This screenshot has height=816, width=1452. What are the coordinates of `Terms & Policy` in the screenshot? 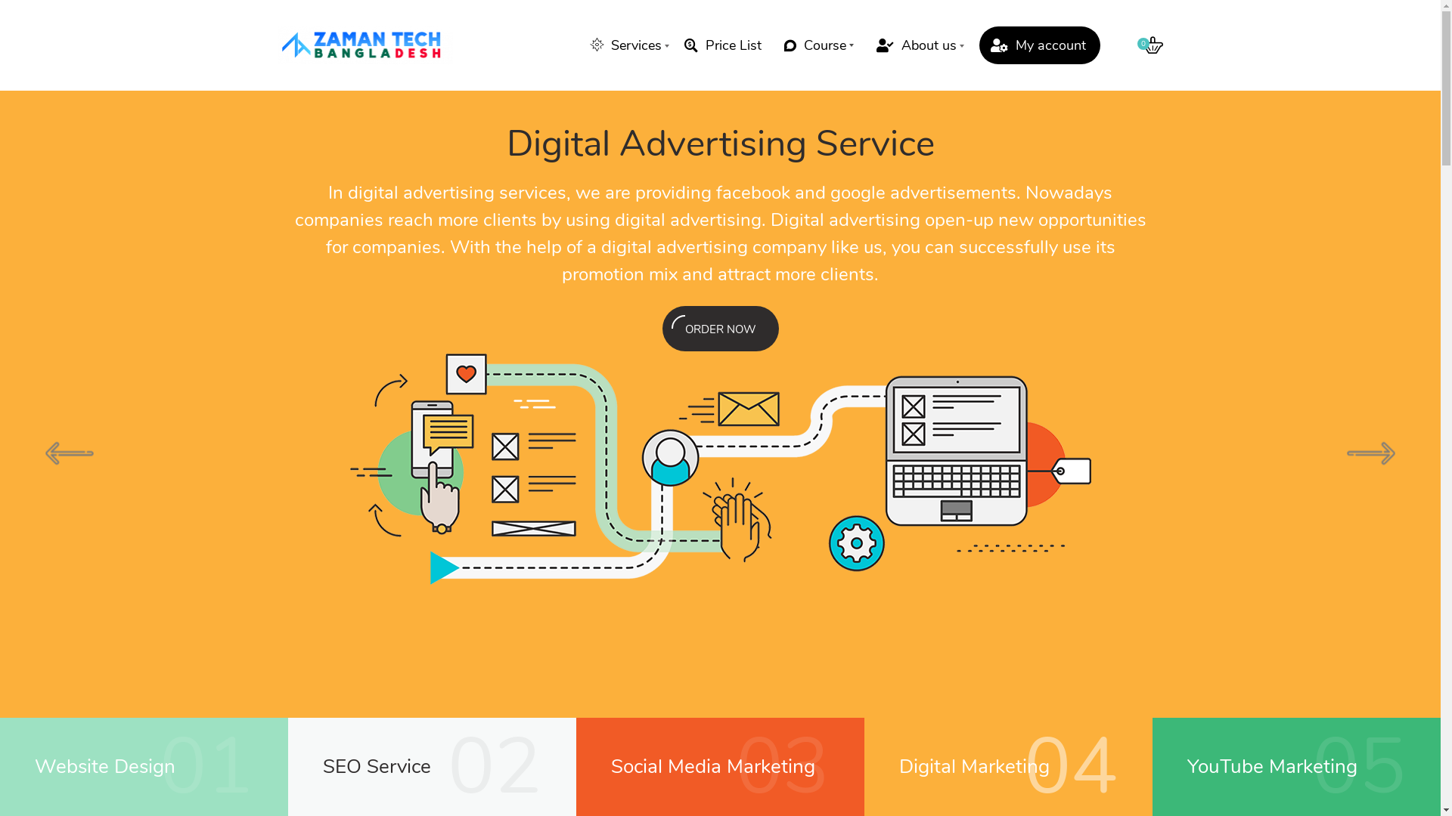 It's located at (691, 793).